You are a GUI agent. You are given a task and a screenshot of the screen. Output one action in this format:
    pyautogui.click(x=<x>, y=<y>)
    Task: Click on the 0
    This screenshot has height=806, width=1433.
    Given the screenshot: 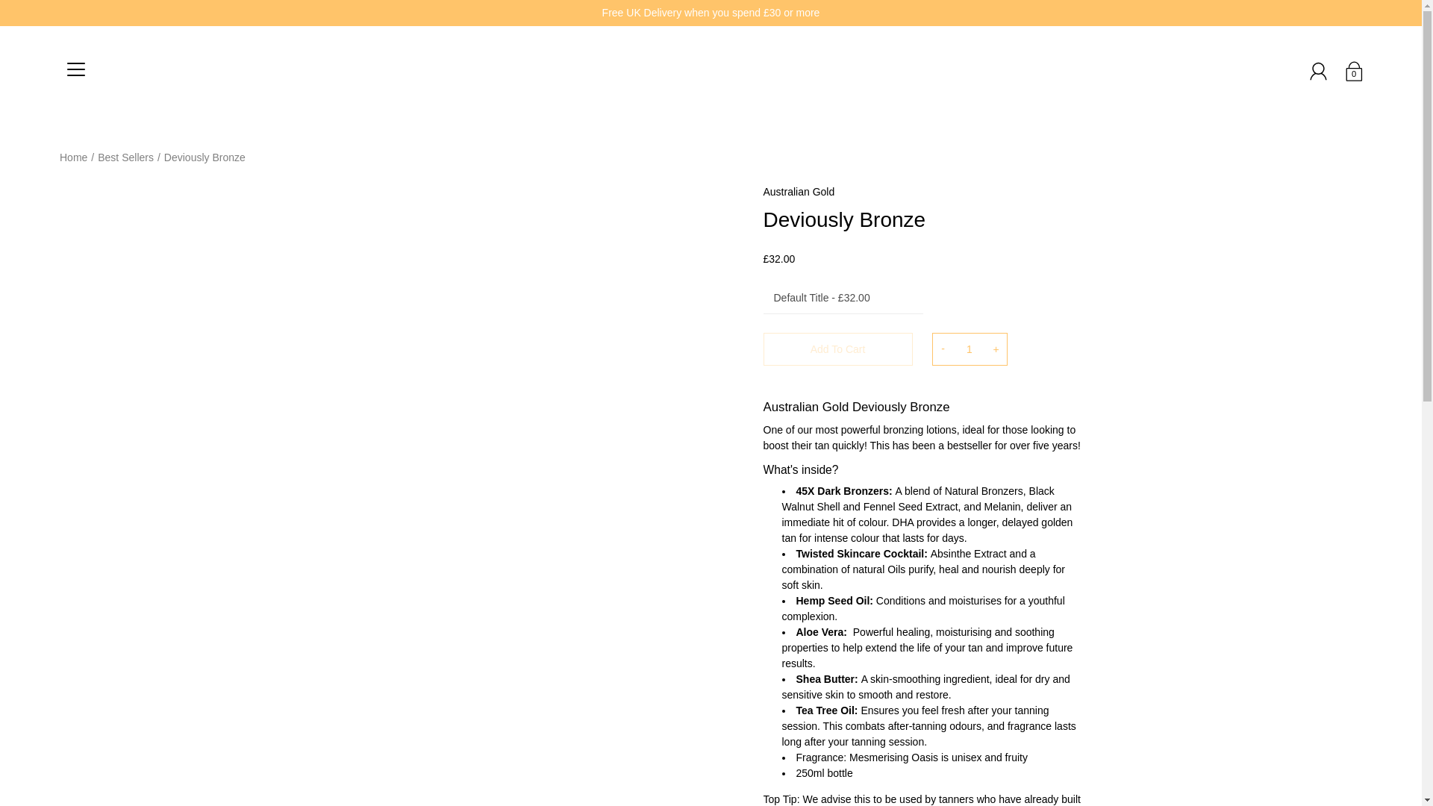 What is the action you would take?
    pyautogui.click(x=1353, y=70)
    